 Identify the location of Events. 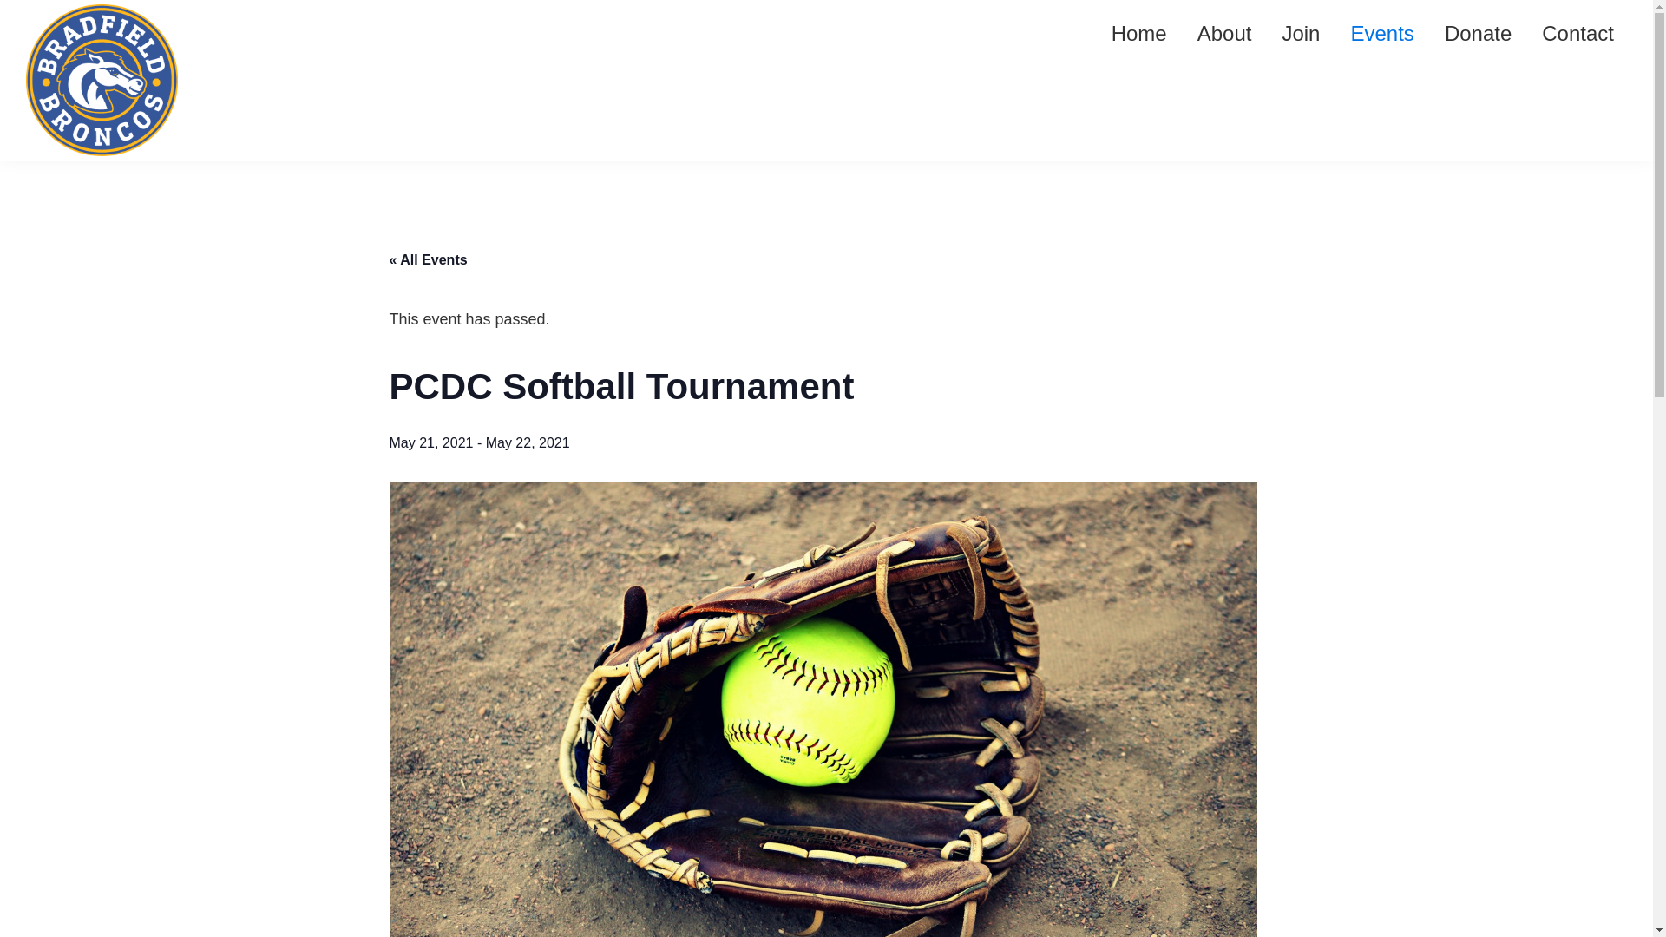
(1381, 33).